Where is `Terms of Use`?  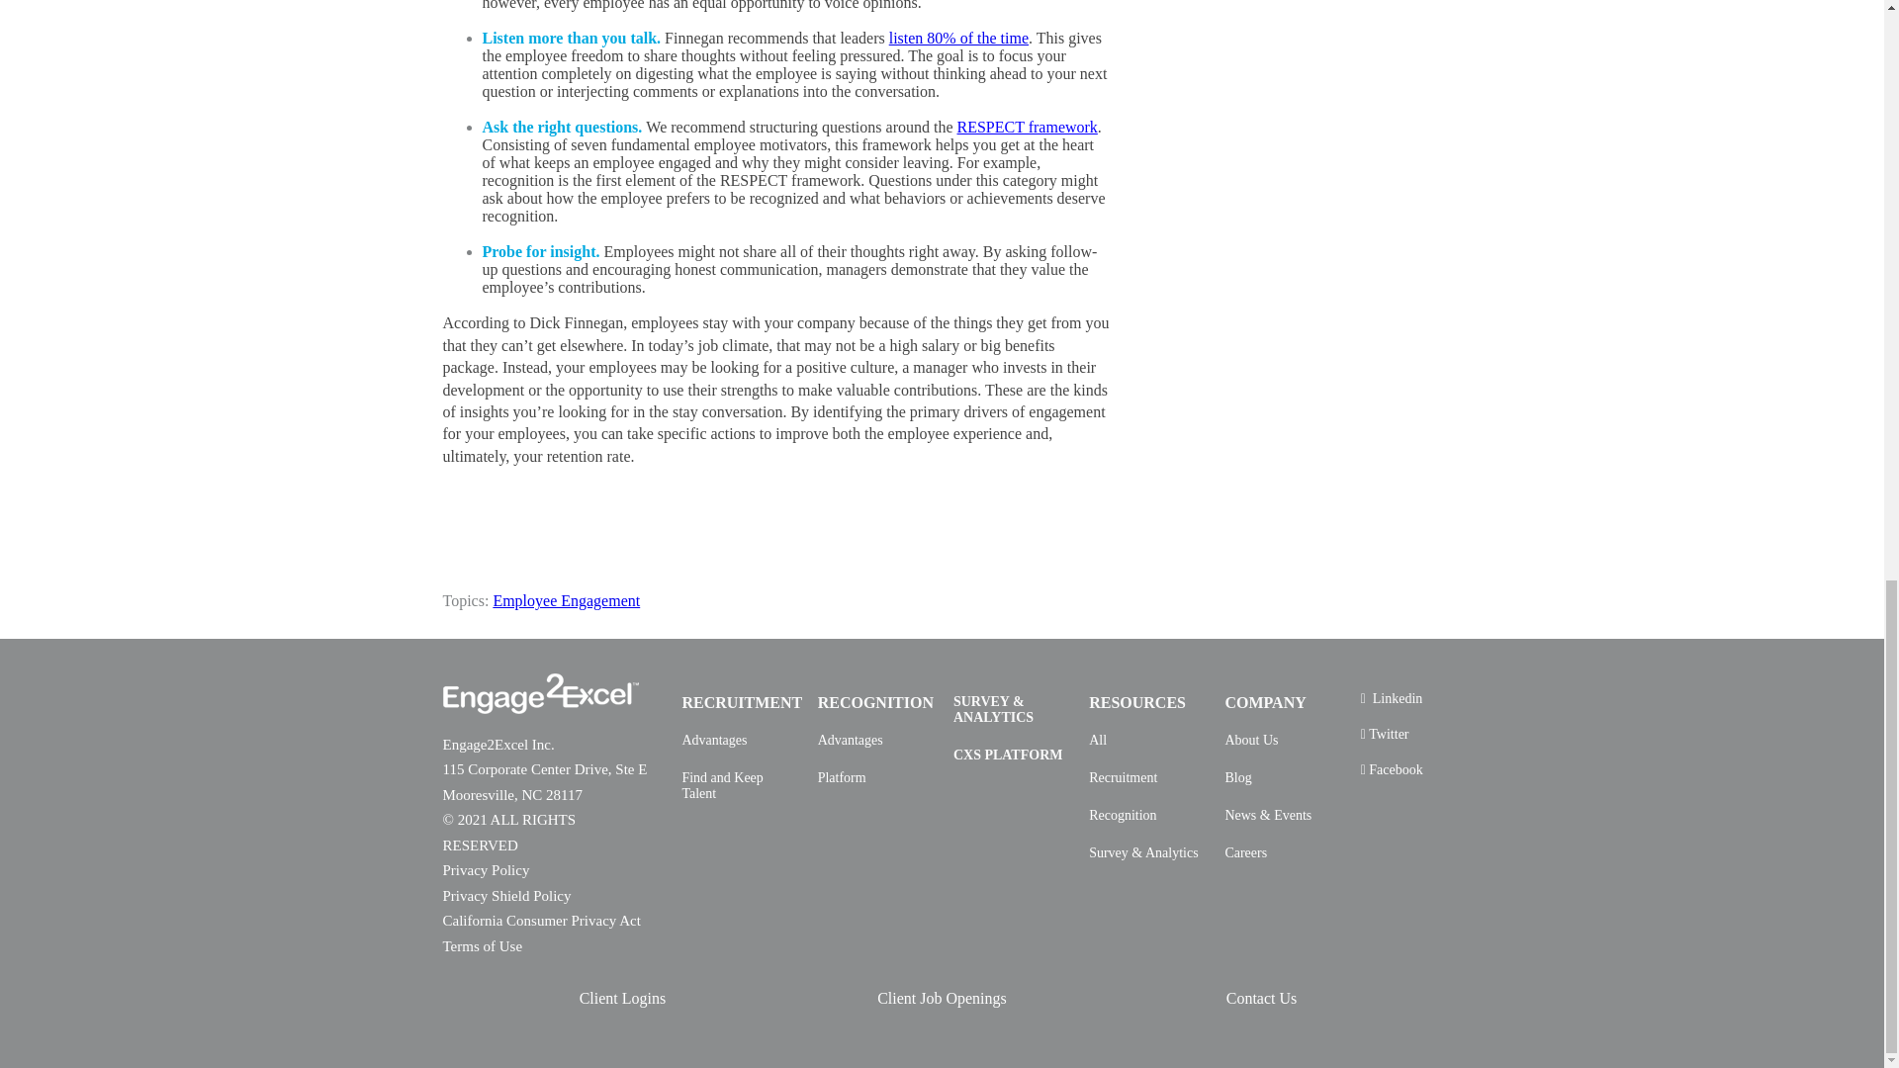
Terms of Use is located at coordinates (483, 946).